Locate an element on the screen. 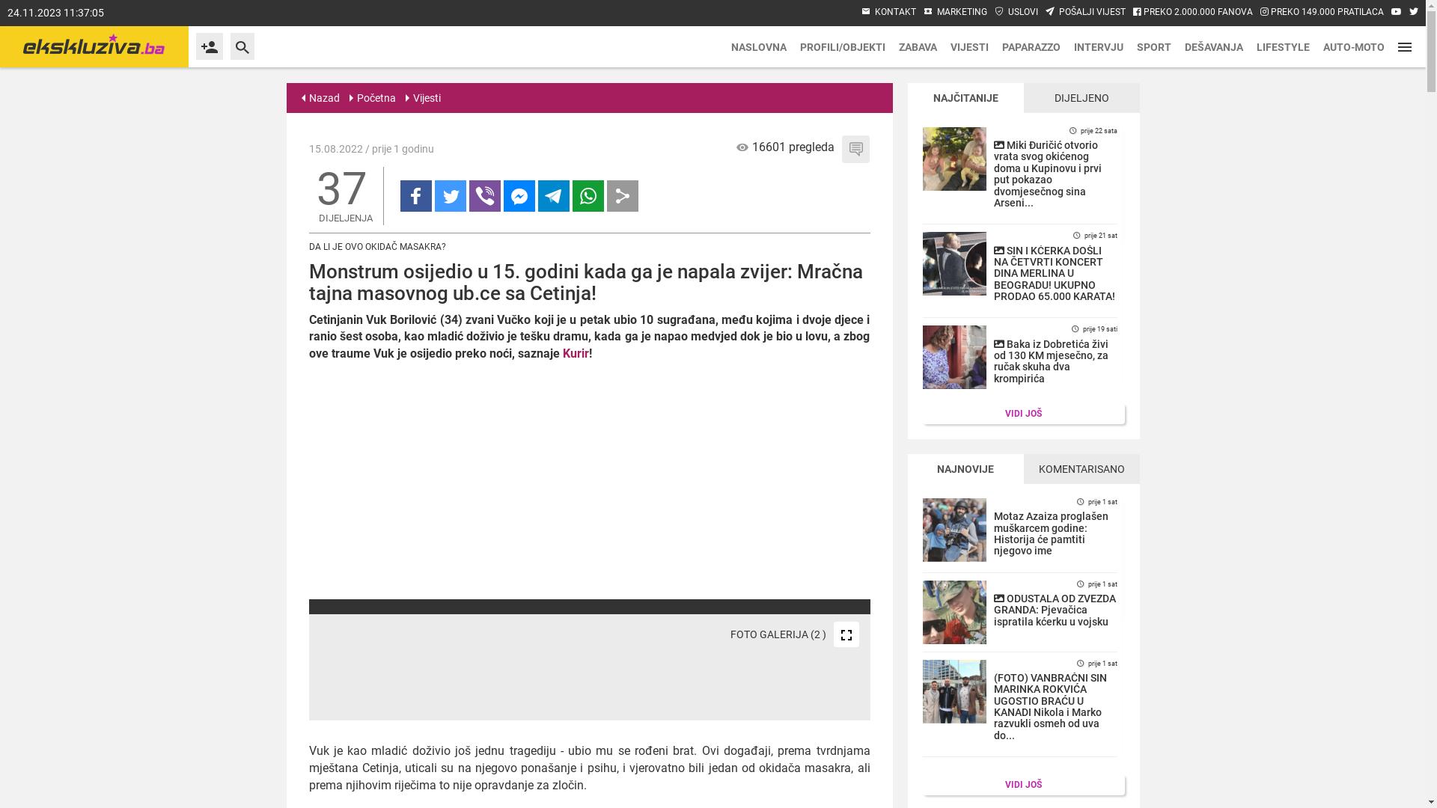  DIJELJENO is located at coordinates (1082, 98).